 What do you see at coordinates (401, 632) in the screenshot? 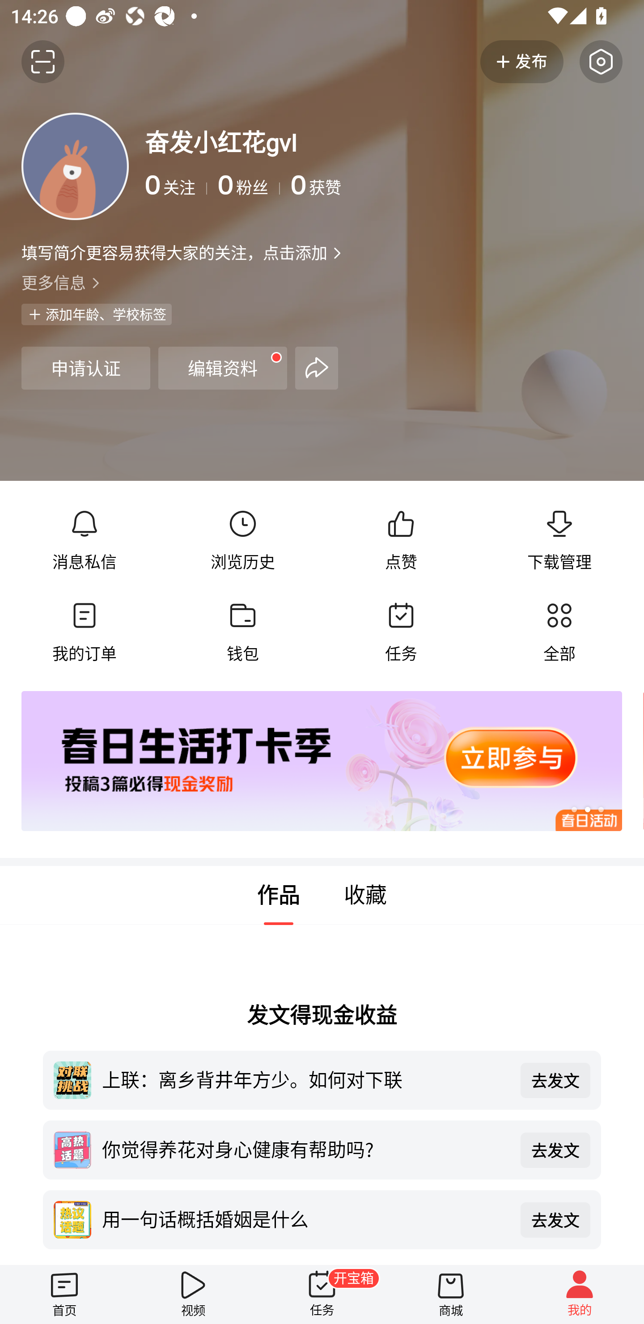
I see `任务` at bounding box center [401, 632].